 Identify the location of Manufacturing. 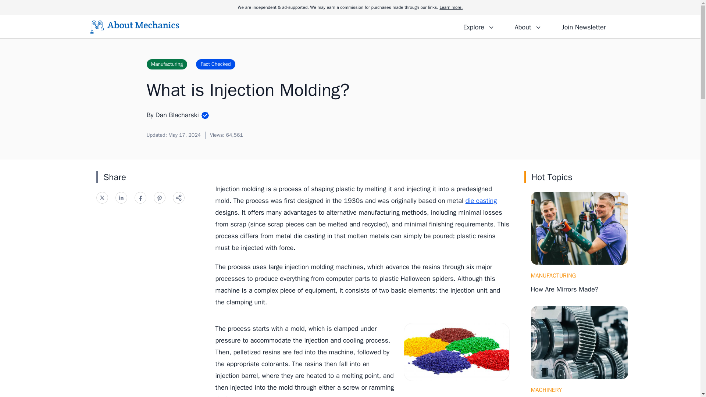
(166, 64).